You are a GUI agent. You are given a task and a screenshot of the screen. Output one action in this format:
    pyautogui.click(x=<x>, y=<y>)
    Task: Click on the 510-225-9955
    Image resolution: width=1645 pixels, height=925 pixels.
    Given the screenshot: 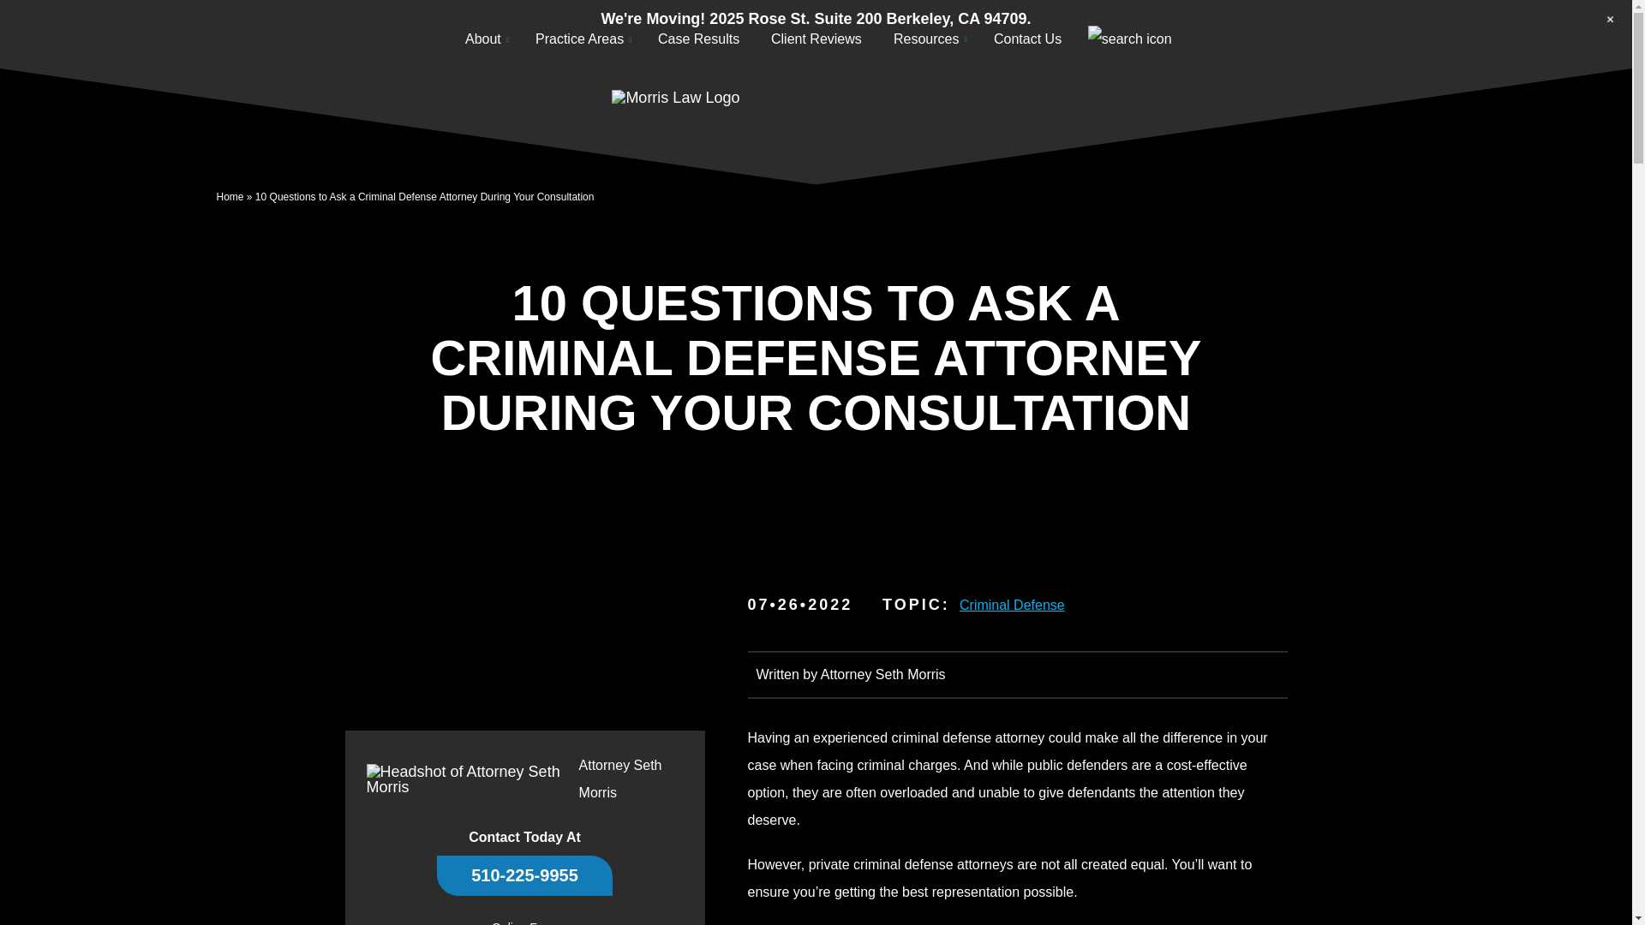 What is the action you would take?
    pyautogui.click(x=524, y=875)
    